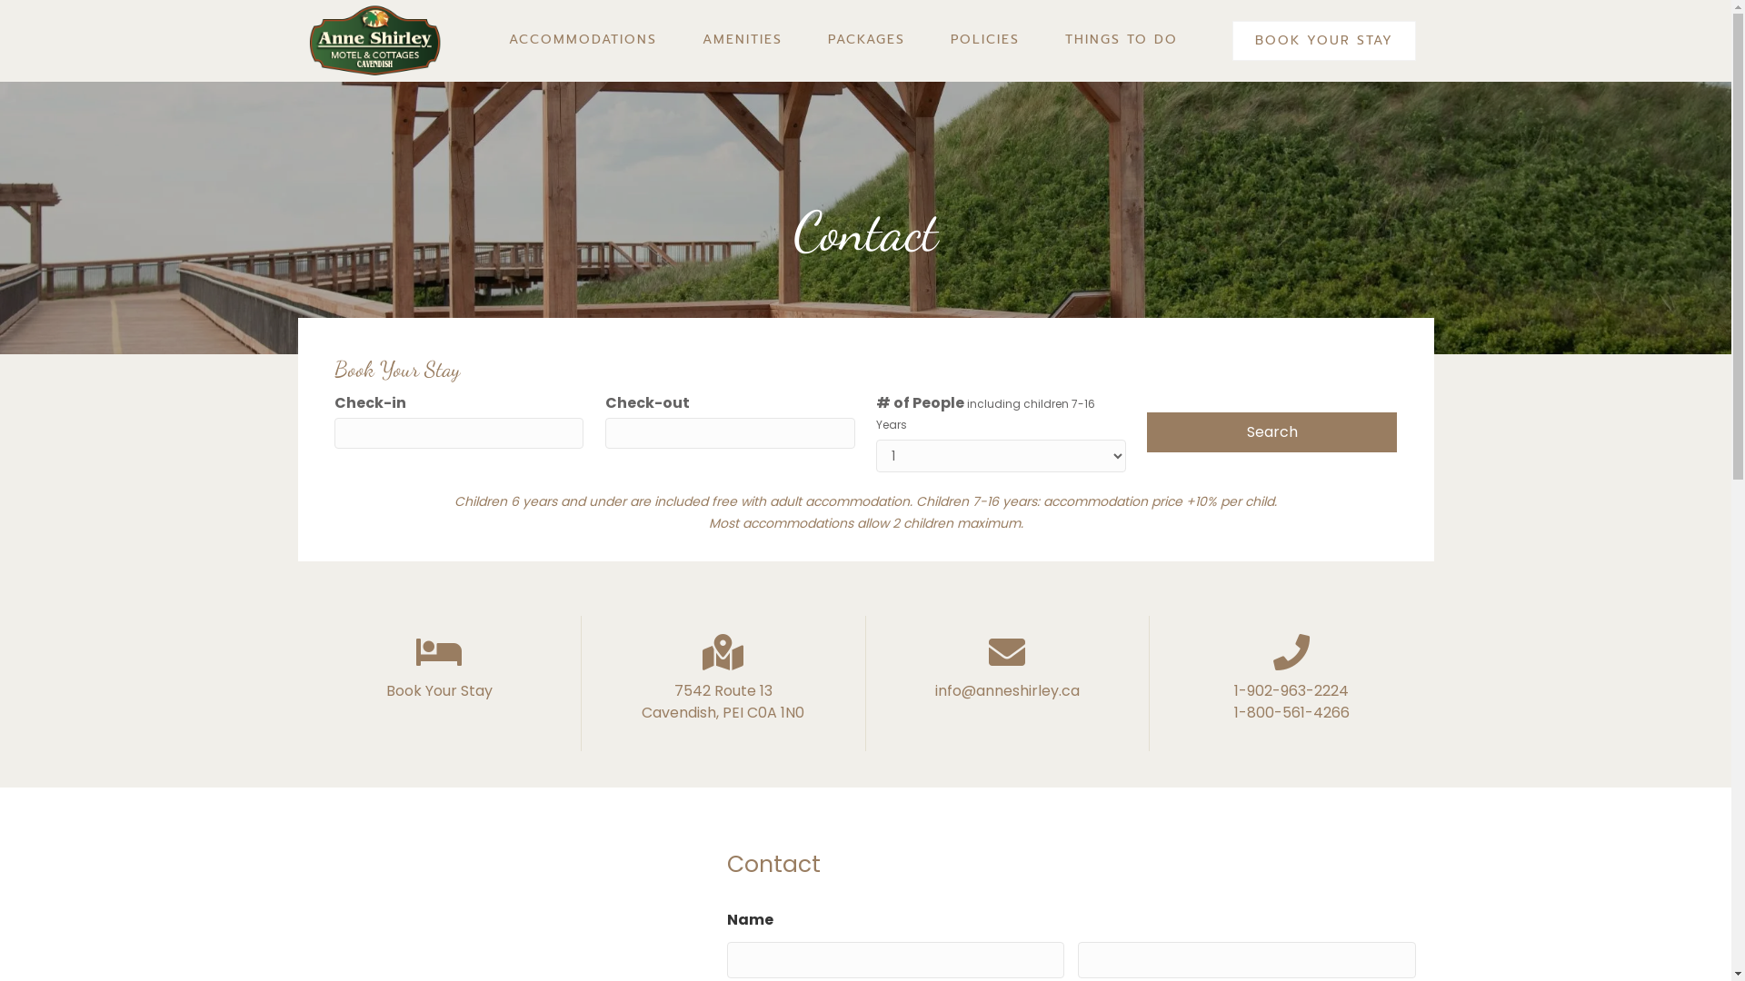 The width and height of the screenshot is (1745, 981). I want to click on THINGS TO DO, so click(1122, 40).